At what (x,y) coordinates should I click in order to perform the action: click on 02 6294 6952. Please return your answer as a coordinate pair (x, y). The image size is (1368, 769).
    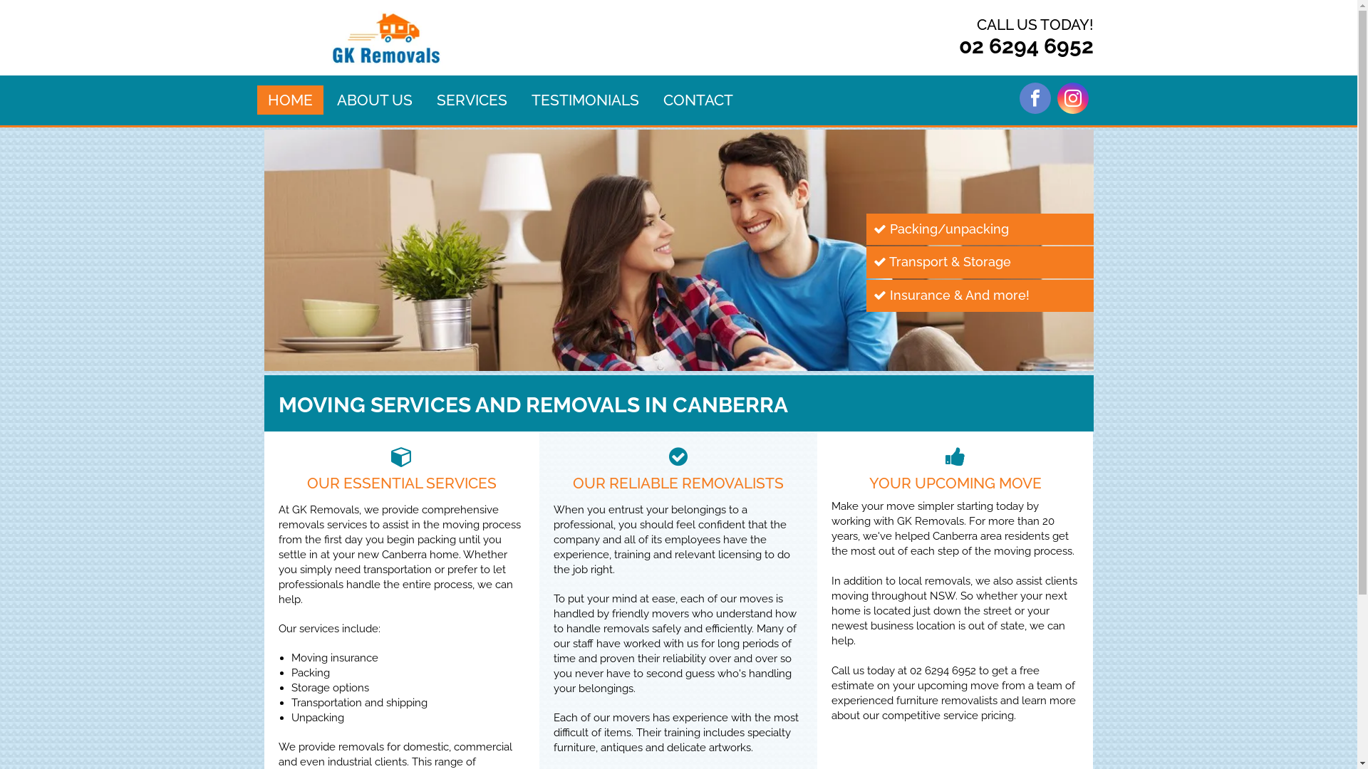
    Looking at the image, I should click on (1026, 46).